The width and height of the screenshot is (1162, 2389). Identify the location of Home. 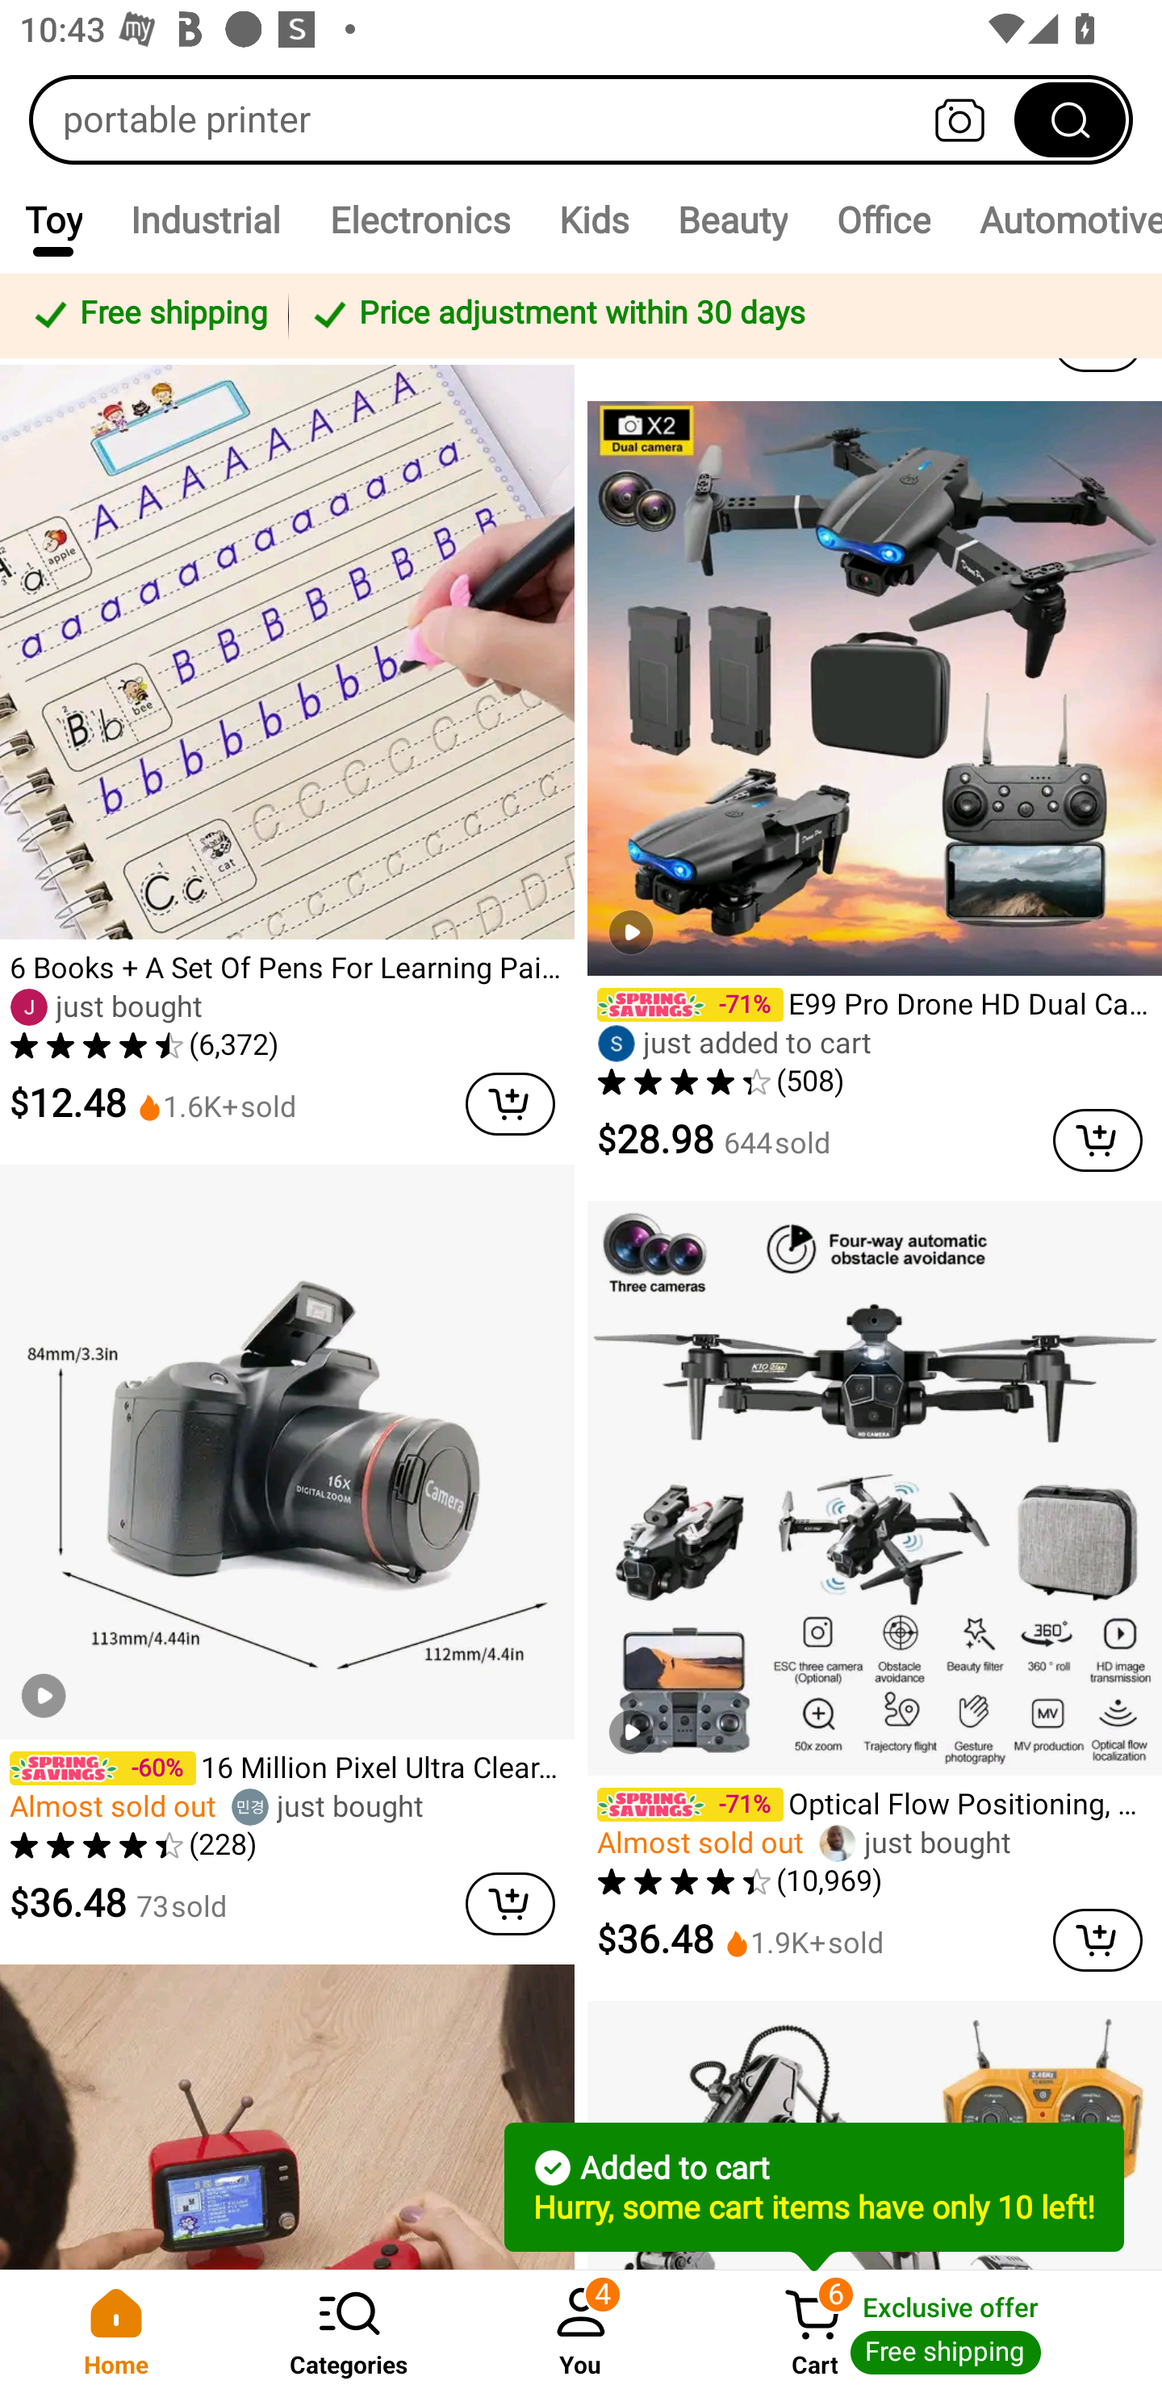
(116, 2329).